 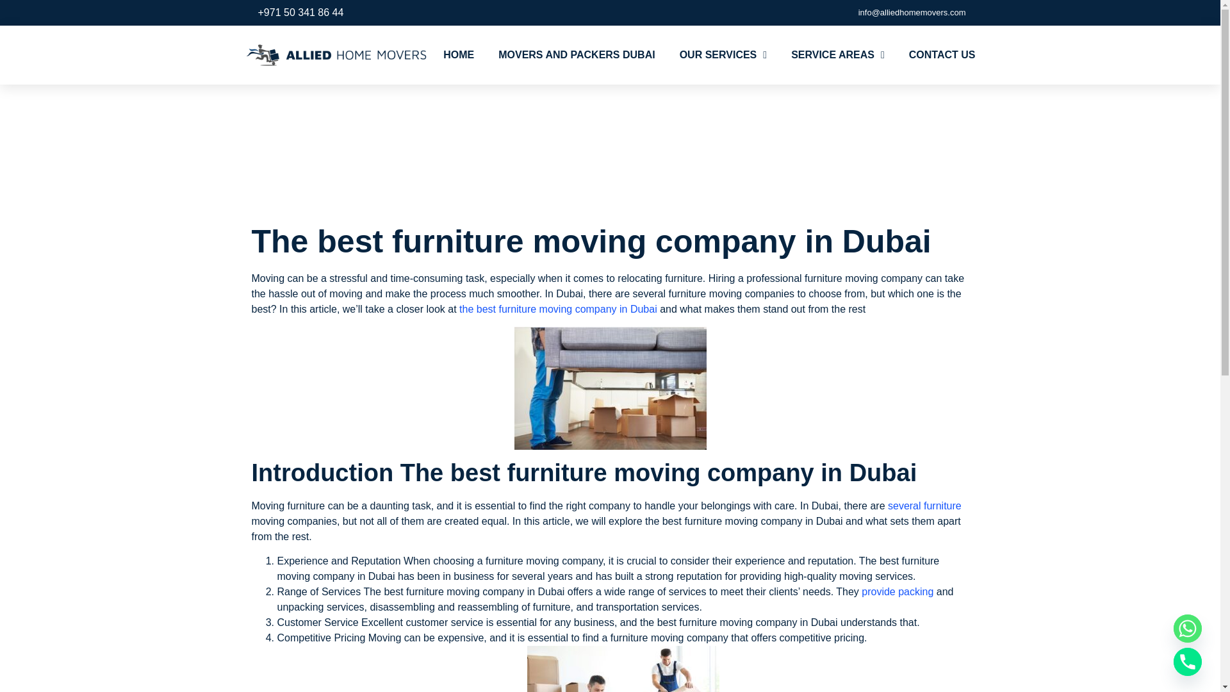 I want to click on CONTACT US, so click(x=942, y=55).